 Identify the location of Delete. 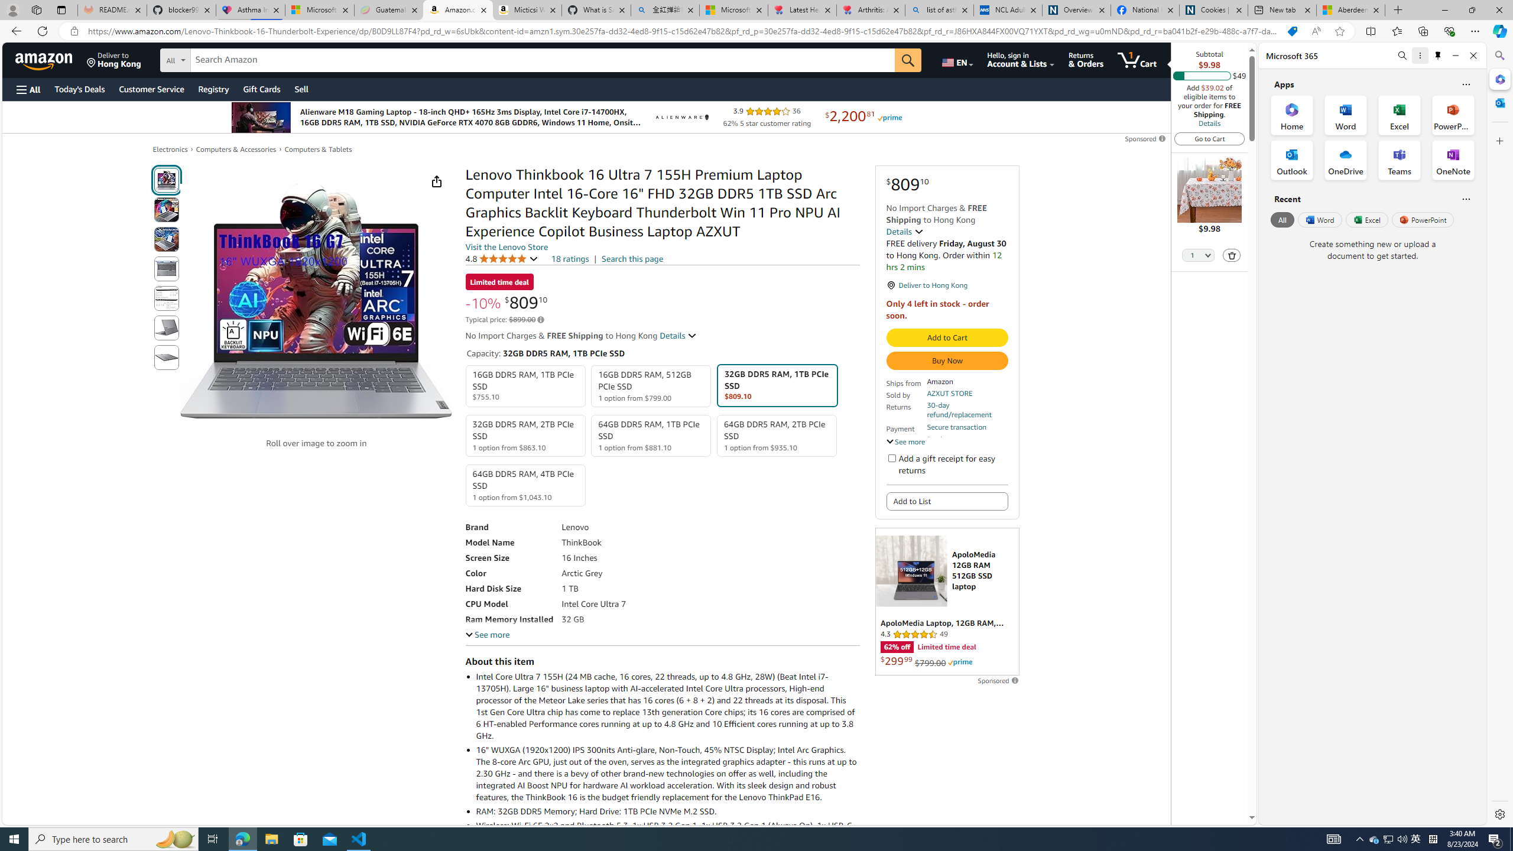
(1232, 255).